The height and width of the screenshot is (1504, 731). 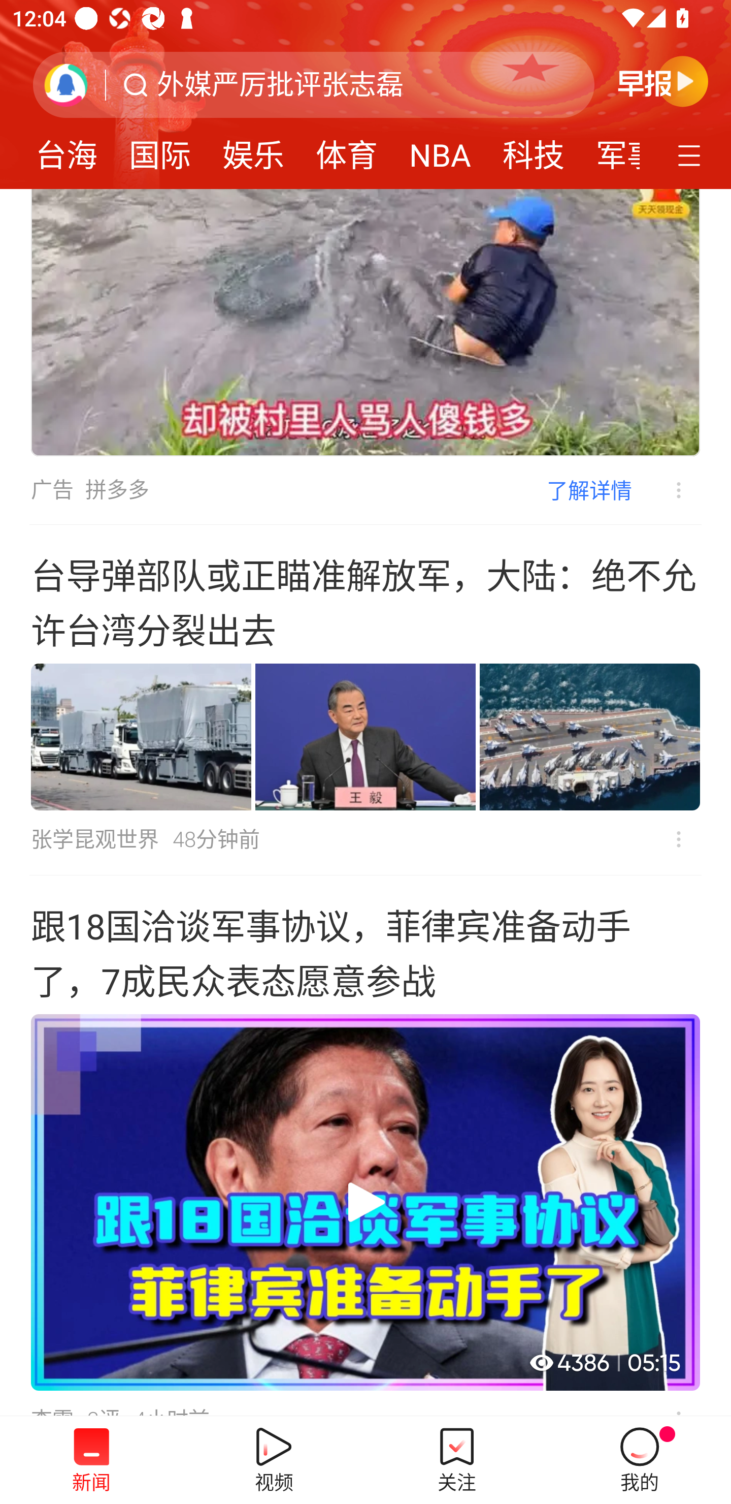 What do you see at coordinates (534, 149) in the screenshot?
I see `科技` at bounding box center [534, 149].